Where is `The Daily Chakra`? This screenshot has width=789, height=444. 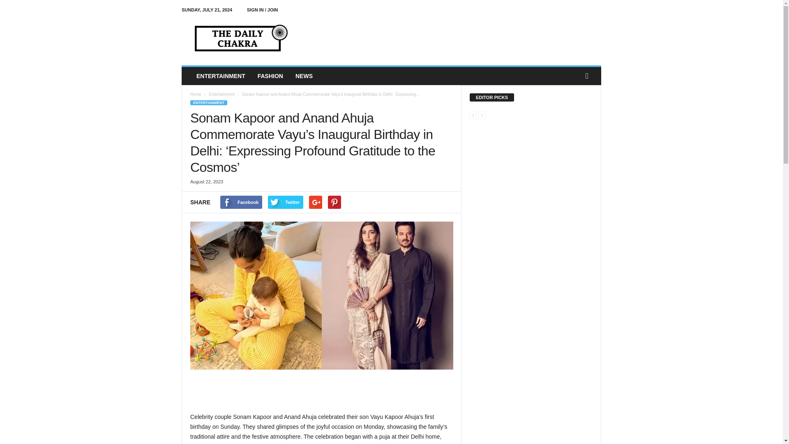 The Daily Chakra is located at coordinates (238, 39).